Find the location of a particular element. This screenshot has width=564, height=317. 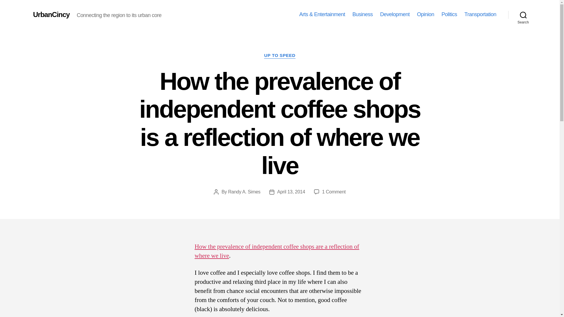

Randy A. Simes is located at coordinates (244, 192).